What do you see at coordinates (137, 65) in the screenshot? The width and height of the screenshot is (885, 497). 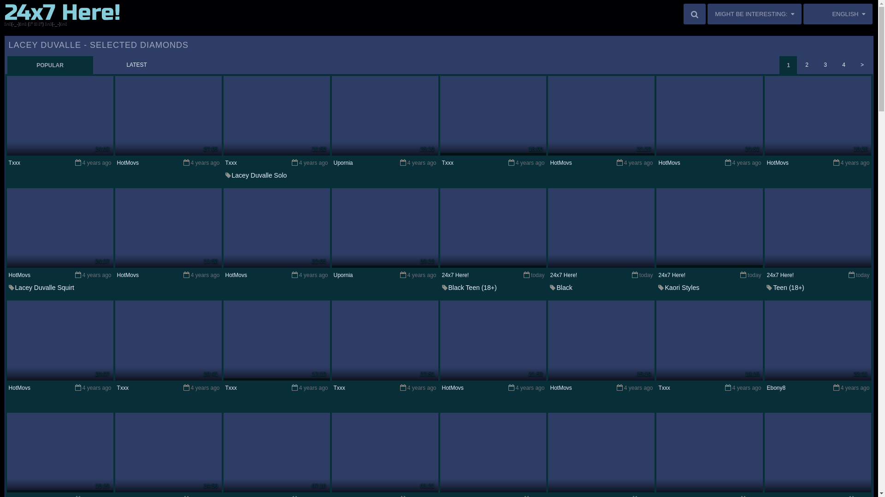 I see `LATEST` at bounding box center [137, 65].